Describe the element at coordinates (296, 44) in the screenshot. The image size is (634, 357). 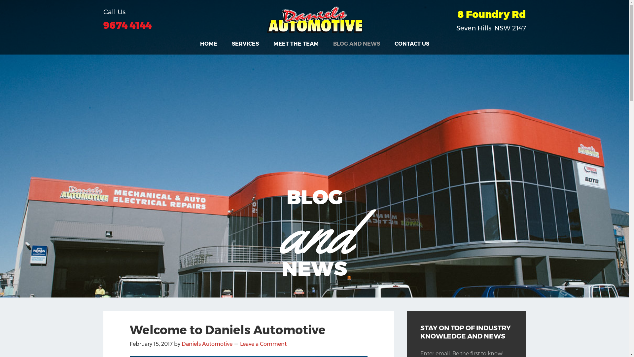
I see `MEET THE TEAM` at that location.